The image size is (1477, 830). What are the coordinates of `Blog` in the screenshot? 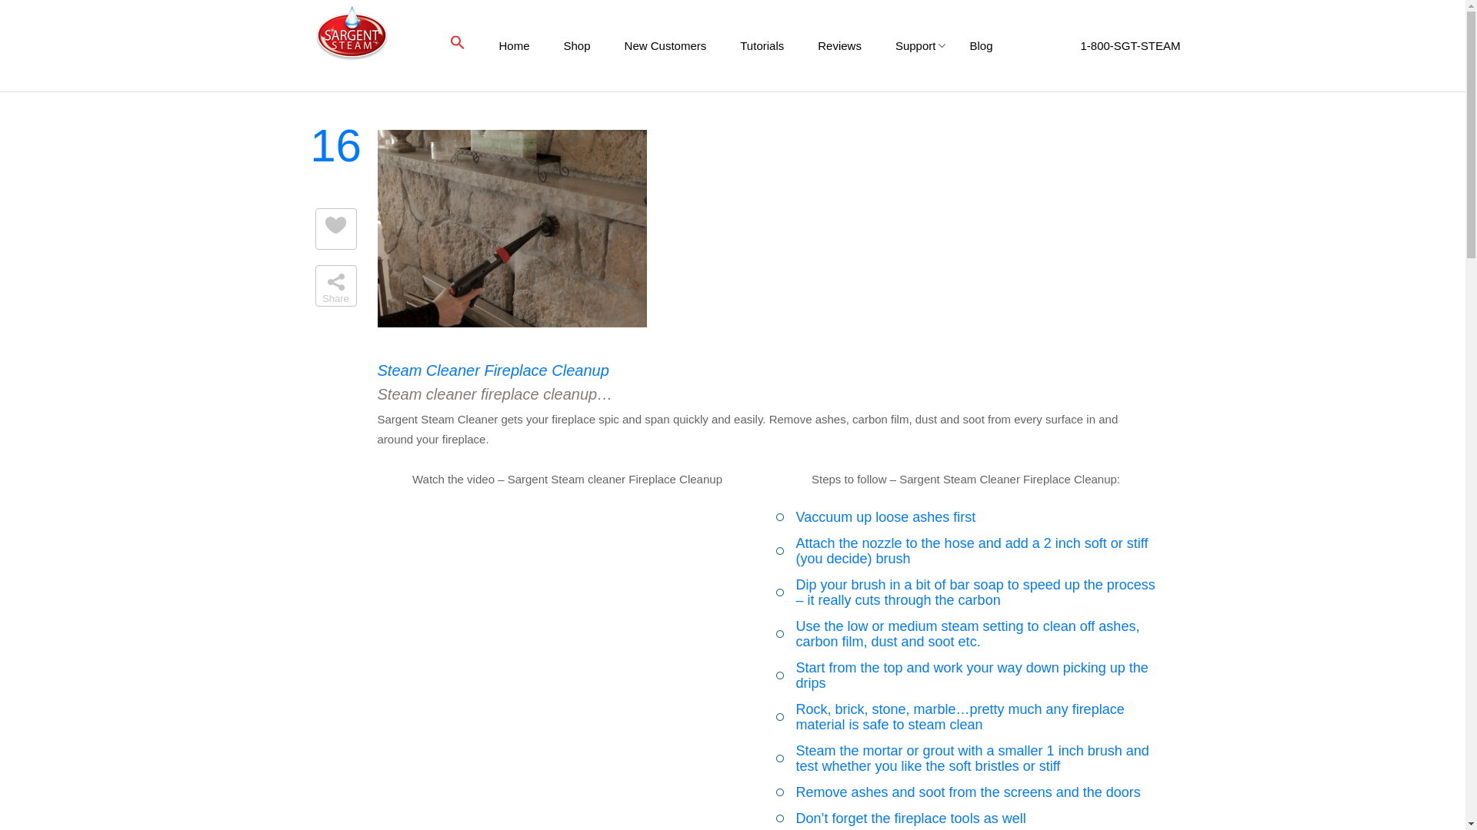 It's located at (980, 45).